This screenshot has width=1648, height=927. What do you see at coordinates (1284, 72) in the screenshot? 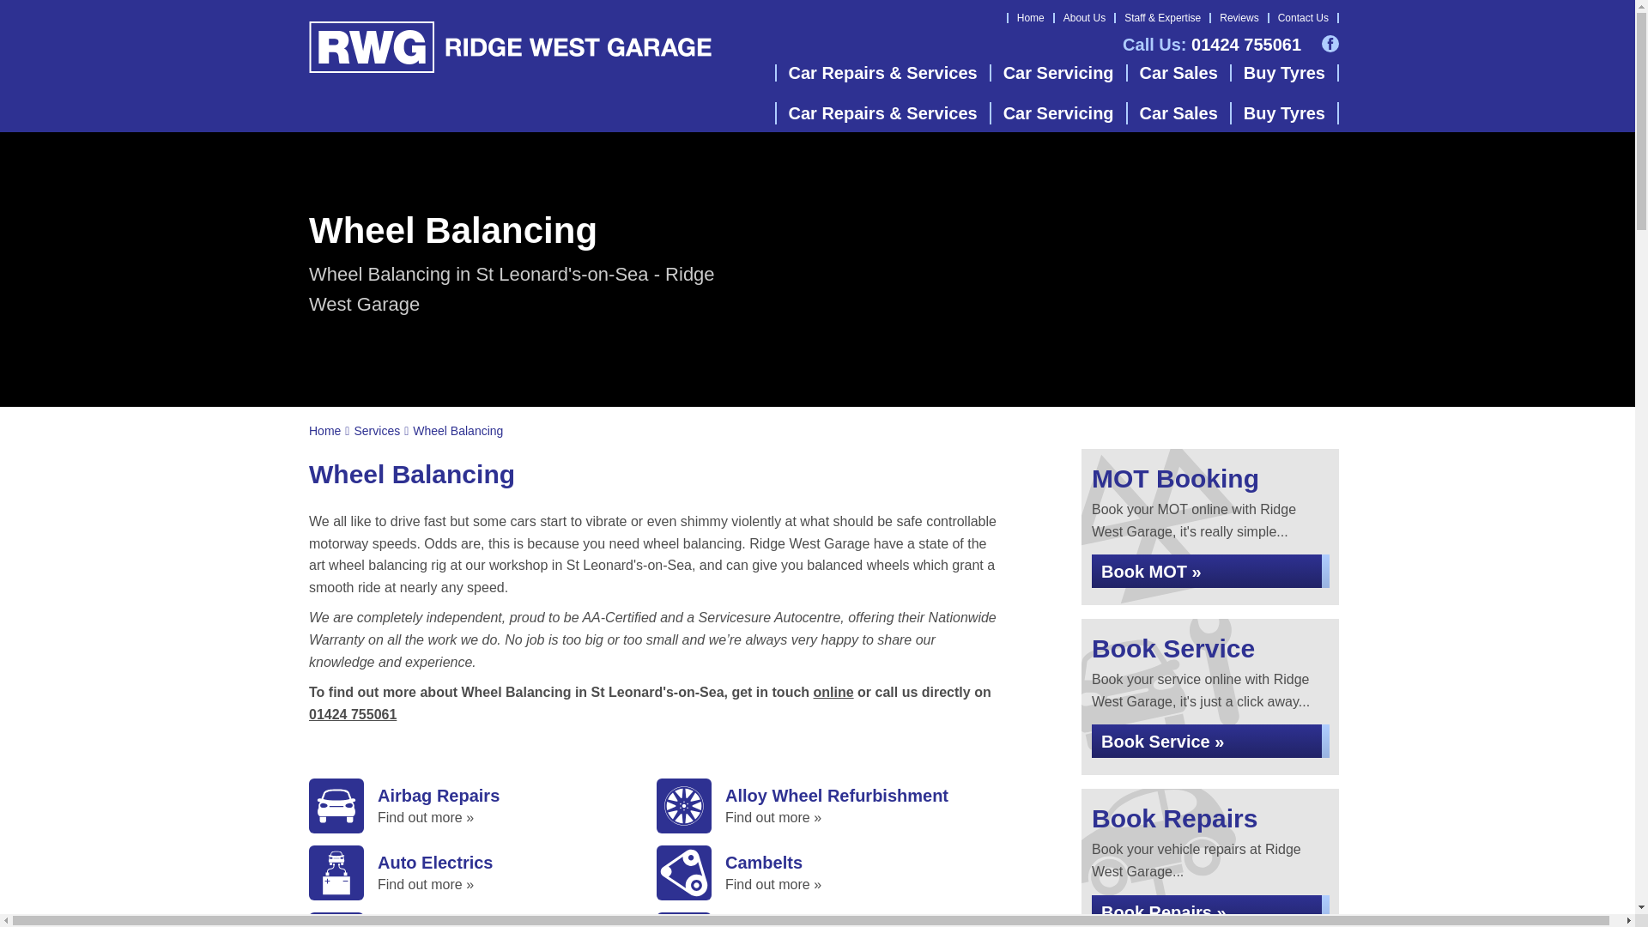
I see `Buy Tyres` at bounding box center [1284, 72].